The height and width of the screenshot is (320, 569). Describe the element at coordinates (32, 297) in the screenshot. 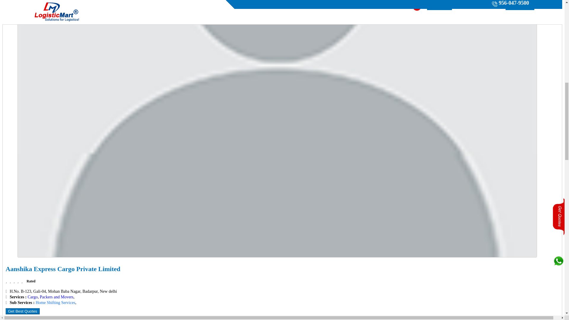

I see `Cargo` at that location.